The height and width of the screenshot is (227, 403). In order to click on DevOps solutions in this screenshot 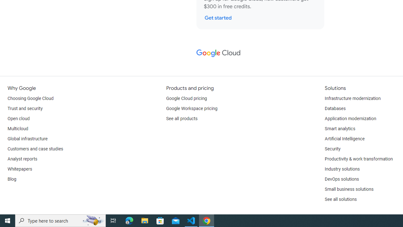, I will do `click(342, 179)`.